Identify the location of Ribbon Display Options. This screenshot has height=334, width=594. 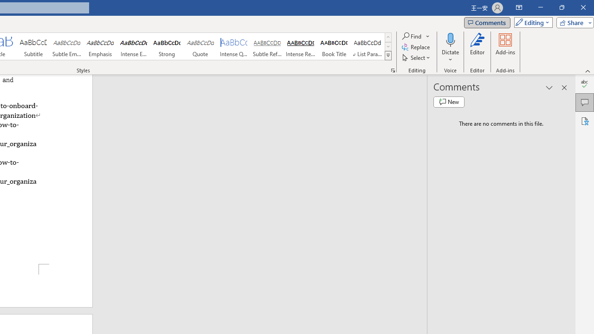
(519, 7).